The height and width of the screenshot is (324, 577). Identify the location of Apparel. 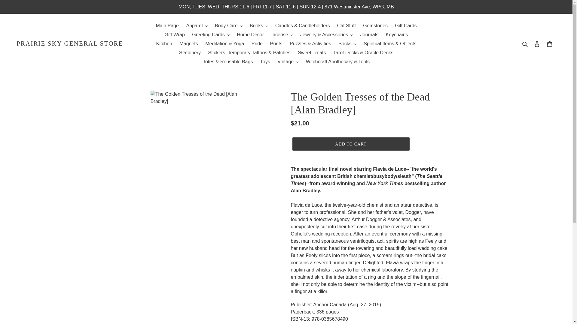
(197, 26).